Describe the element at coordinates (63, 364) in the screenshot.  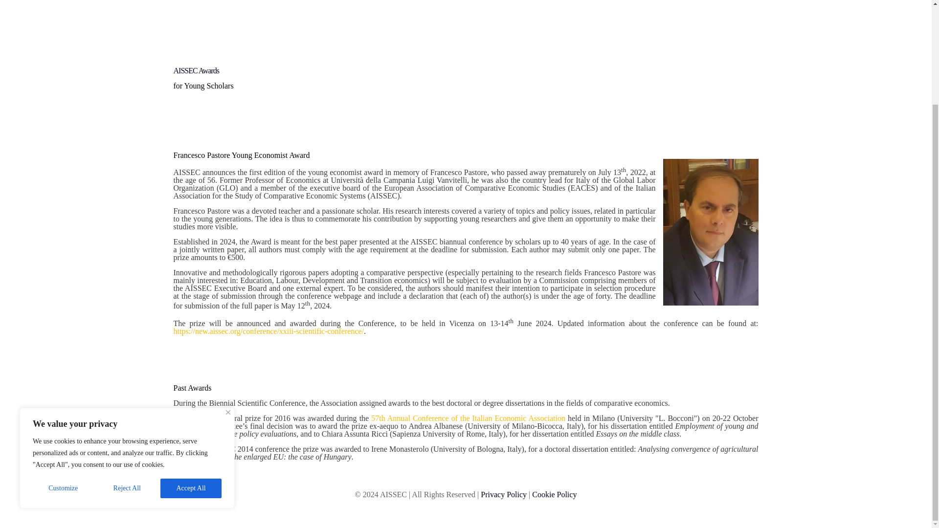
I see `Customize` at that location.